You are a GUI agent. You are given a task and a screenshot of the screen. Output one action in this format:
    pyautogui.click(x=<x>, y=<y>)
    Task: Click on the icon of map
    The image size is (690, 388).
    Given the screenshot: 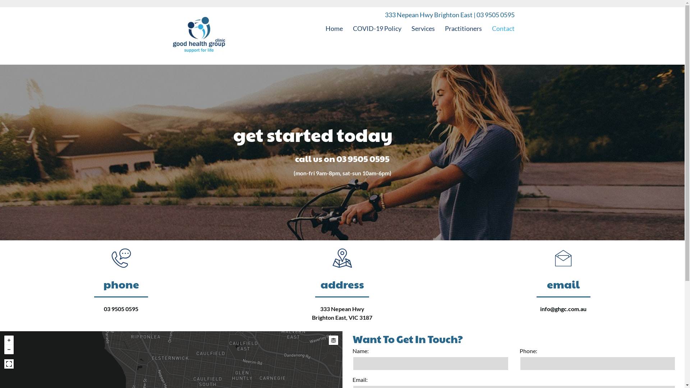 What is the action you would take?
    pyautogui.click(x=342, y=258)
    